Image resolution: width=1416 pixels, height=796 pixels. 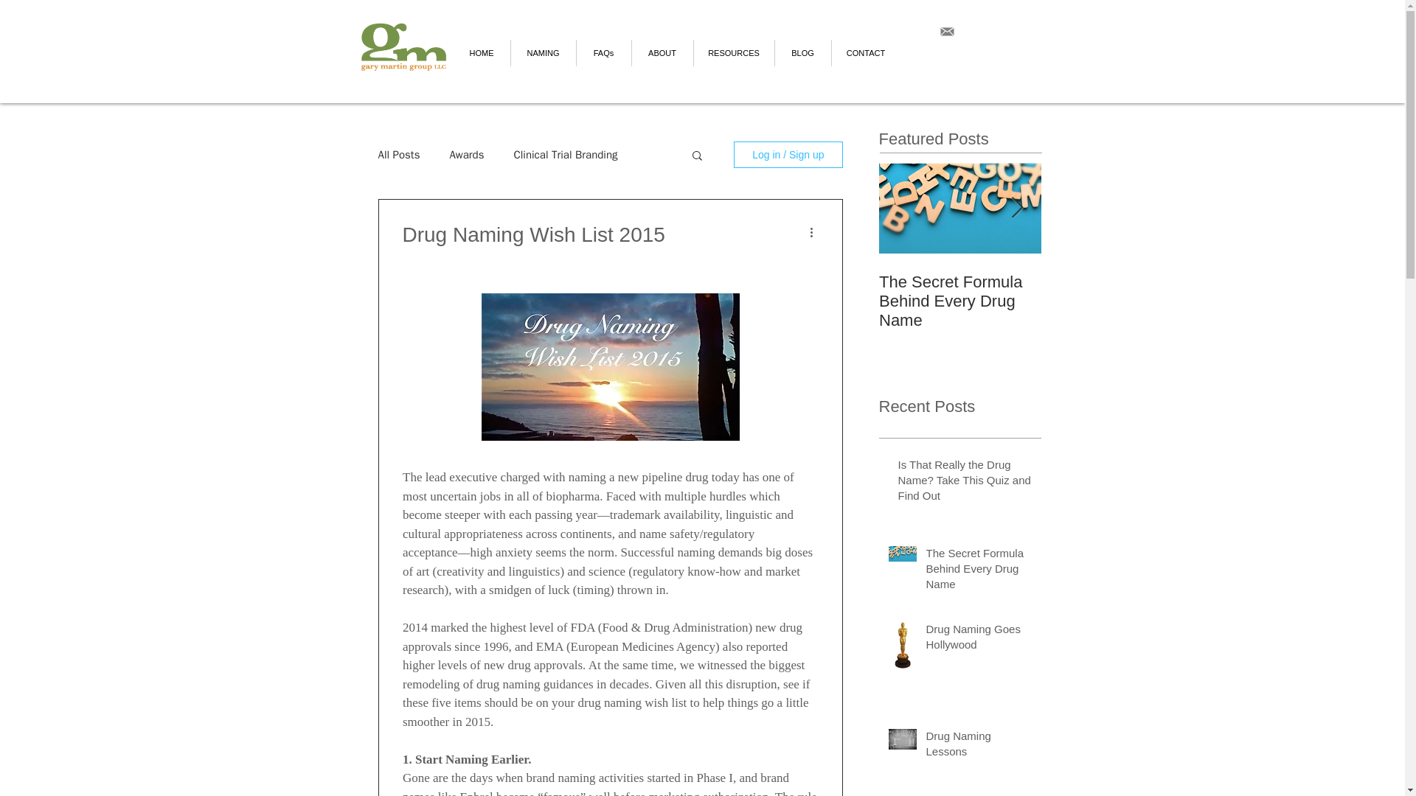 What do you see at coordinates (602, 53) in the screenshot?
I see `FAQs` at bounding box center [602, 53].